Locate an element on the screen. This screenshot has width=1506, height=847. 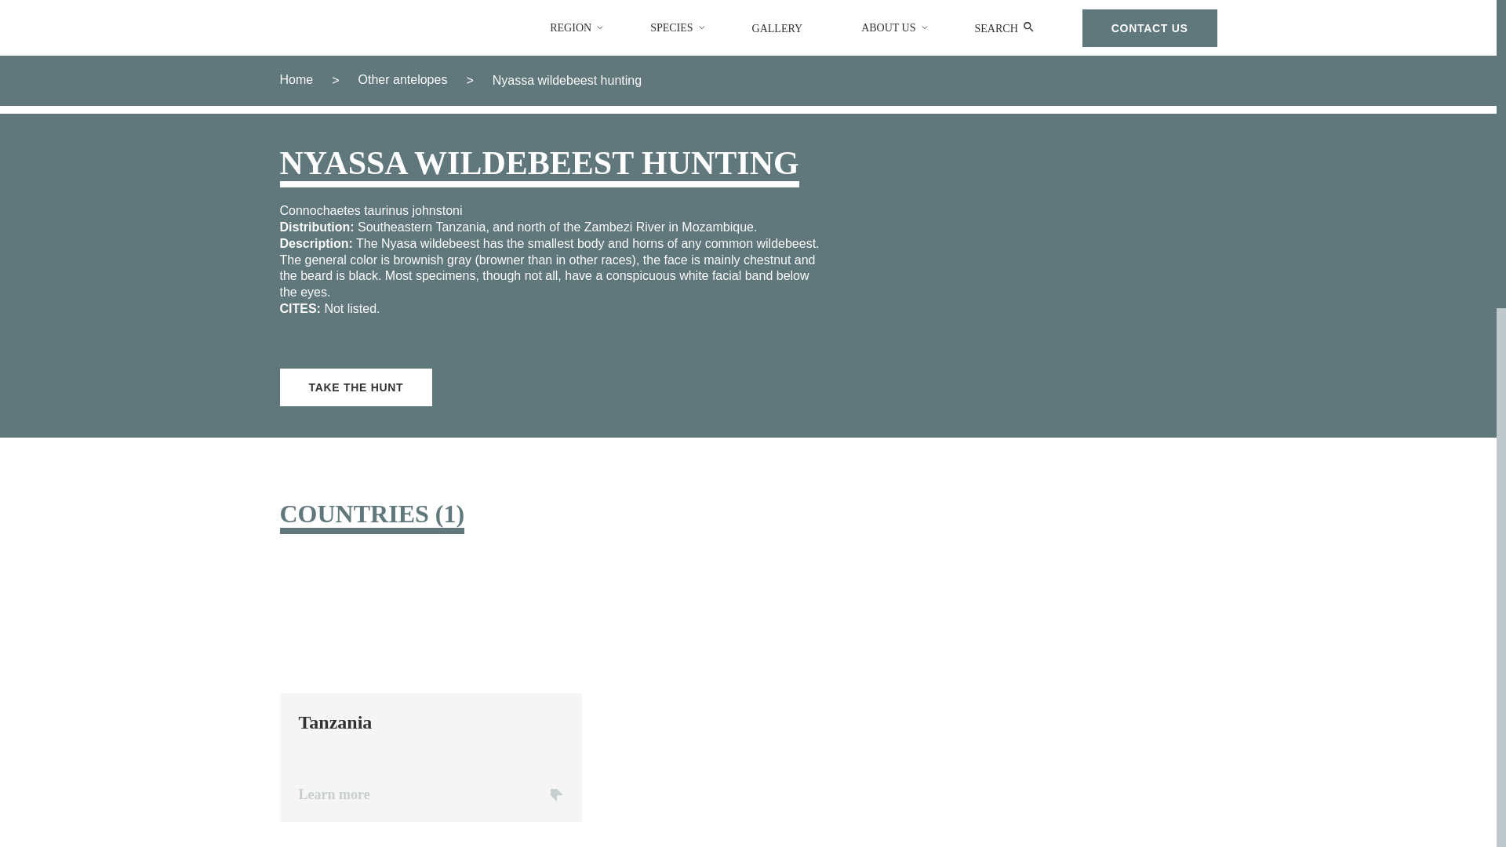
TAKE THE HUNT is located at coordinates (1005, 28).